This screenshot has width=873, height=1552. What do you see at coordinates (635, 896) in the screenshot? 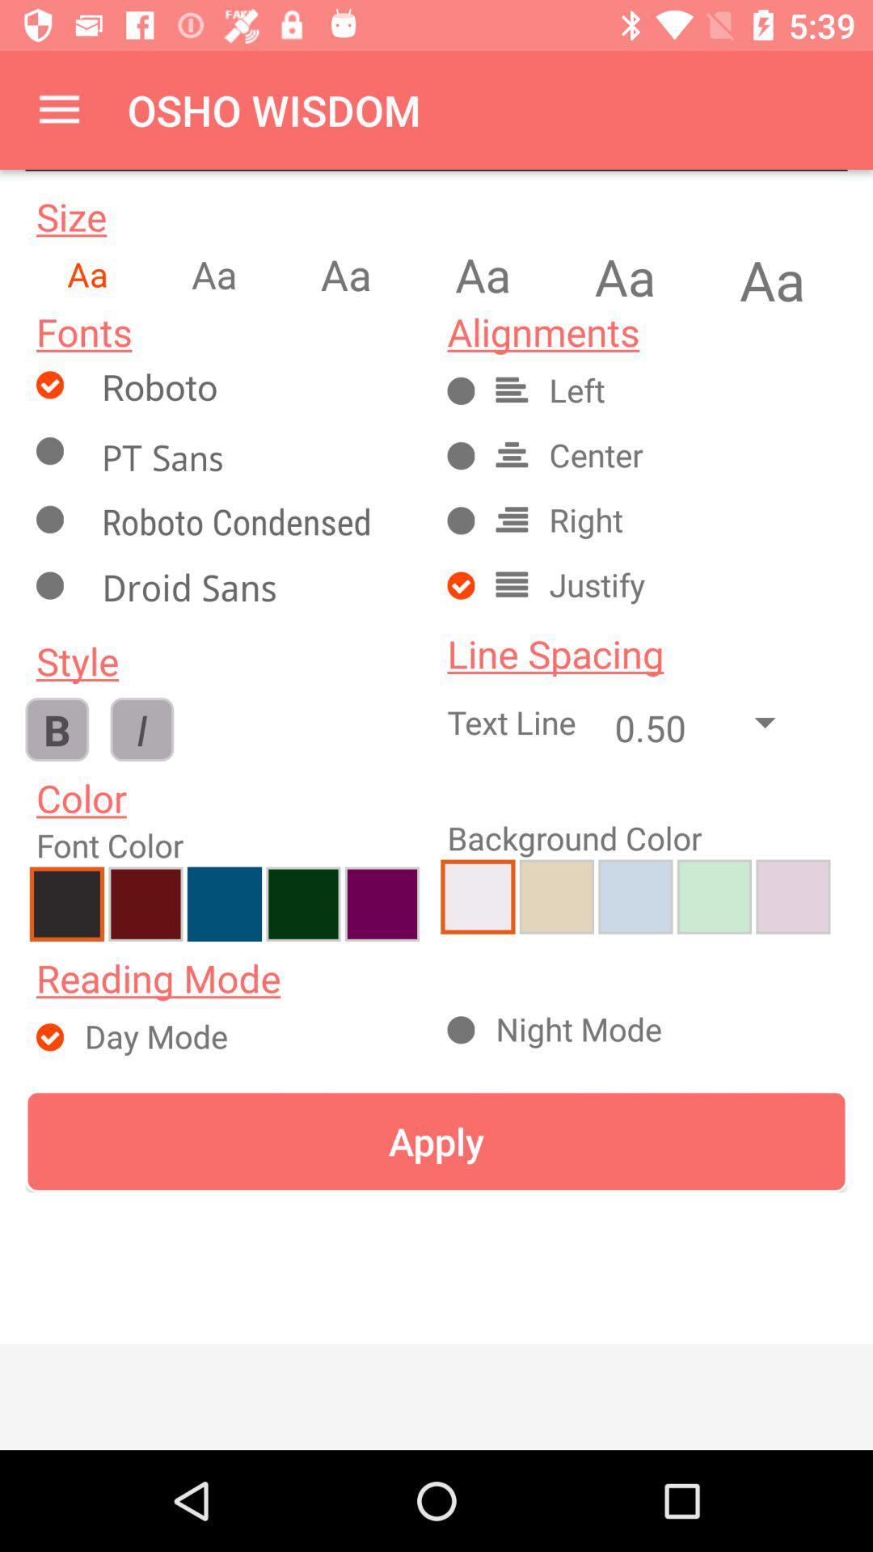
I see `choose background color` at bounding box center [635, 896].